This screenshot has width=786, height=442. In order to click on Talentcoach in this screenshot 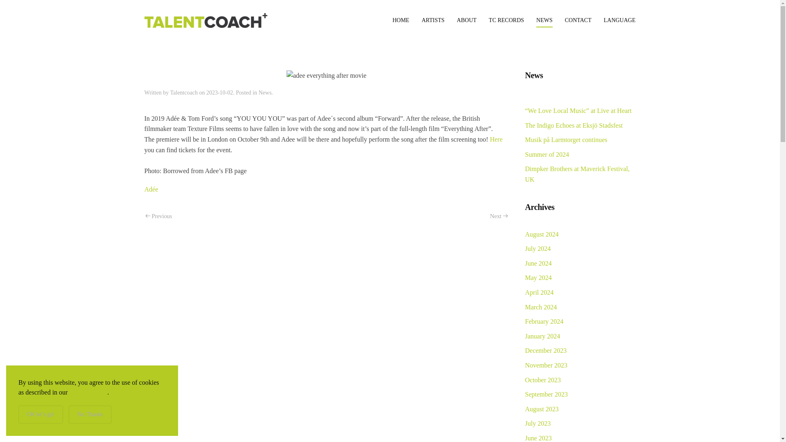, I will do `click(183, 92)`.